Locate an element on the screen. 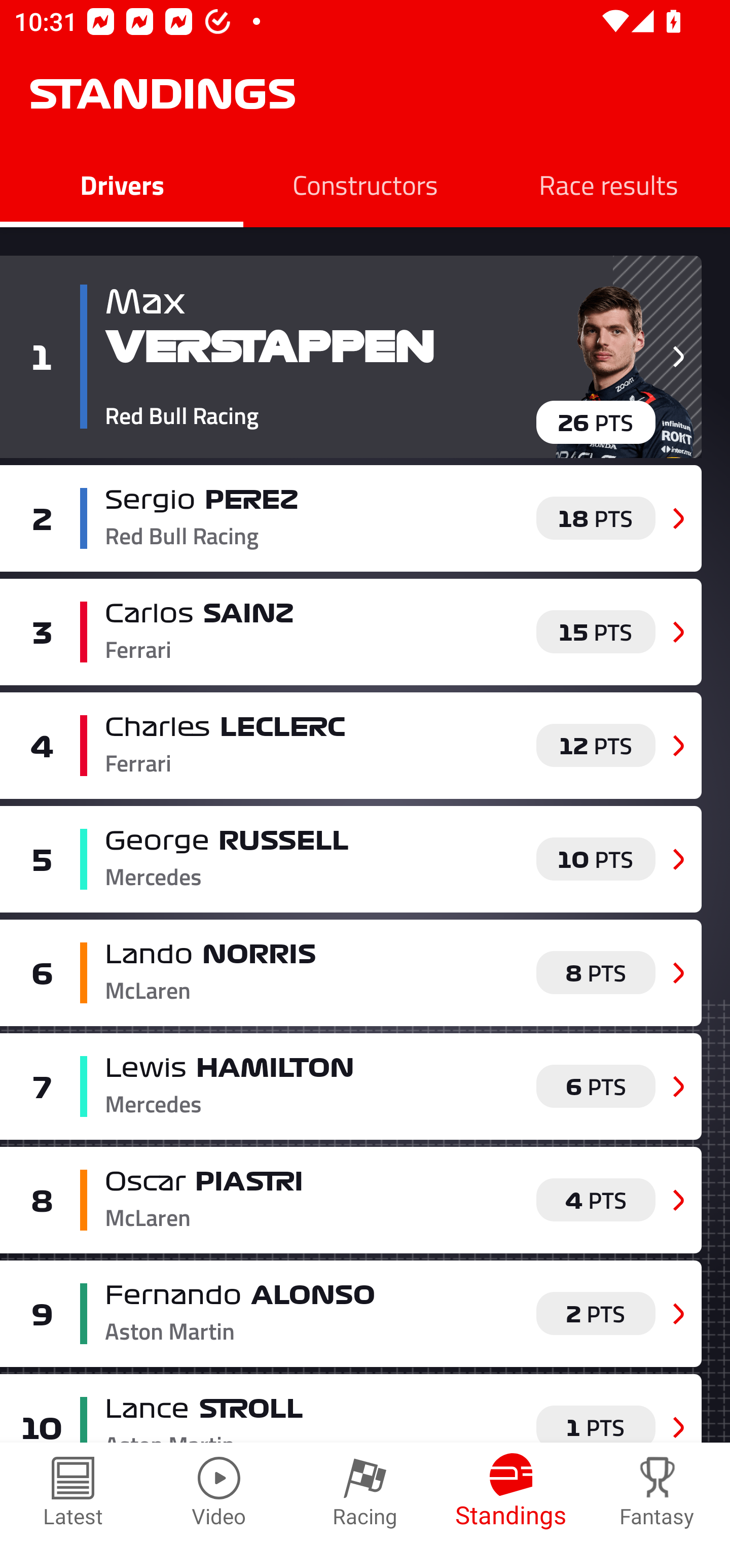  2 Sergio PEREZ Red Bull Racing 18 PTS is located at coordinates (351, 518).